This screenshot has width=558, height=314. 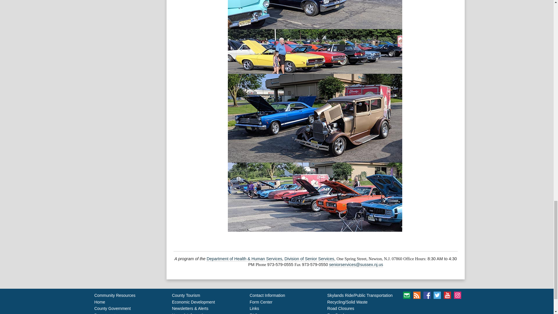 I want to click on Follow us on Twitter, so click(x=437, y=295).